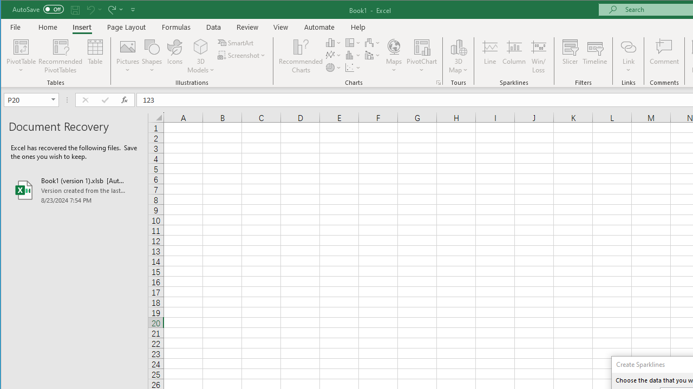 This screenshot has height=389, width=693. Describe the element at coordinates (422, 56) in the screenshot. I see `PivotChart` at that location.